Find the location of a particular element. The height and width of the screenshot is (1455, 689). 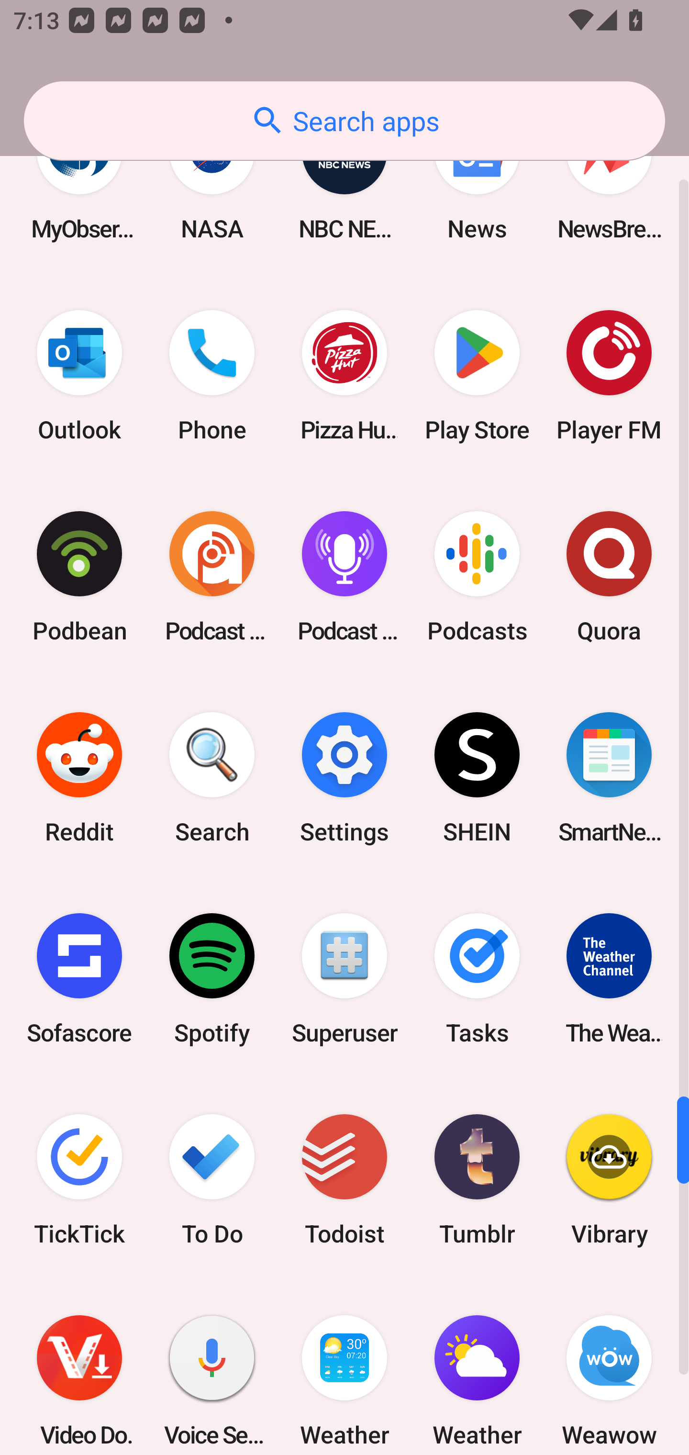

Podcasts is located at coordinates (477, 576).